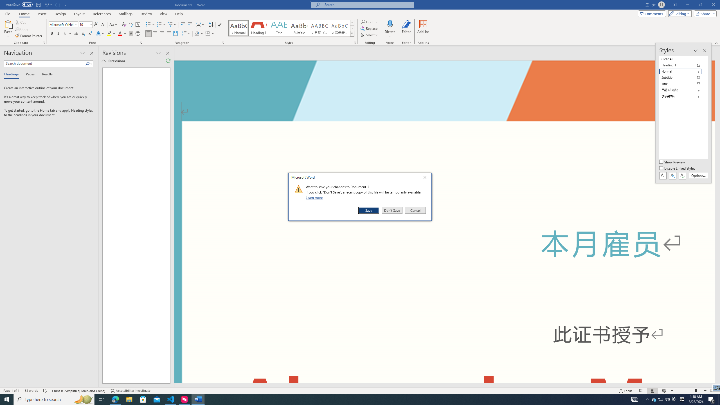 The width and height of the screenshot is (720, 405). I want to click on Print Layout, so click(652, 391).